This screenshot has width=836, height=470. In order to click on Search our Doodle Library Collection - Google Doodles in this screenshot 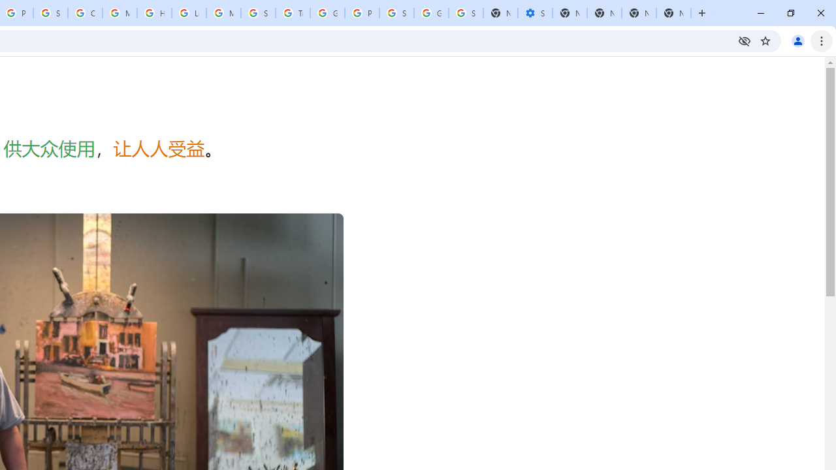, I will do `click(258, 13)`.